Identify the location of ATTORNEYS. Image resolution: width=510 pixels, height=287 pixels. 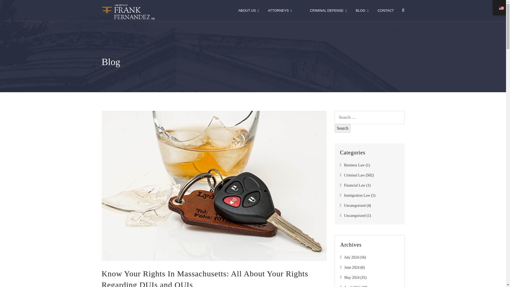
(280, 10).